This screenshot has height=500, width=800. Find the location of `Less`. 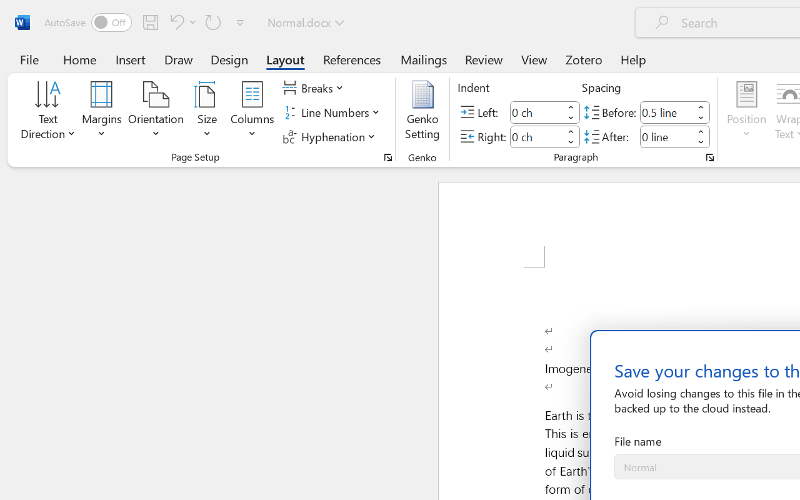

Less is located at coordinates (701, 142).